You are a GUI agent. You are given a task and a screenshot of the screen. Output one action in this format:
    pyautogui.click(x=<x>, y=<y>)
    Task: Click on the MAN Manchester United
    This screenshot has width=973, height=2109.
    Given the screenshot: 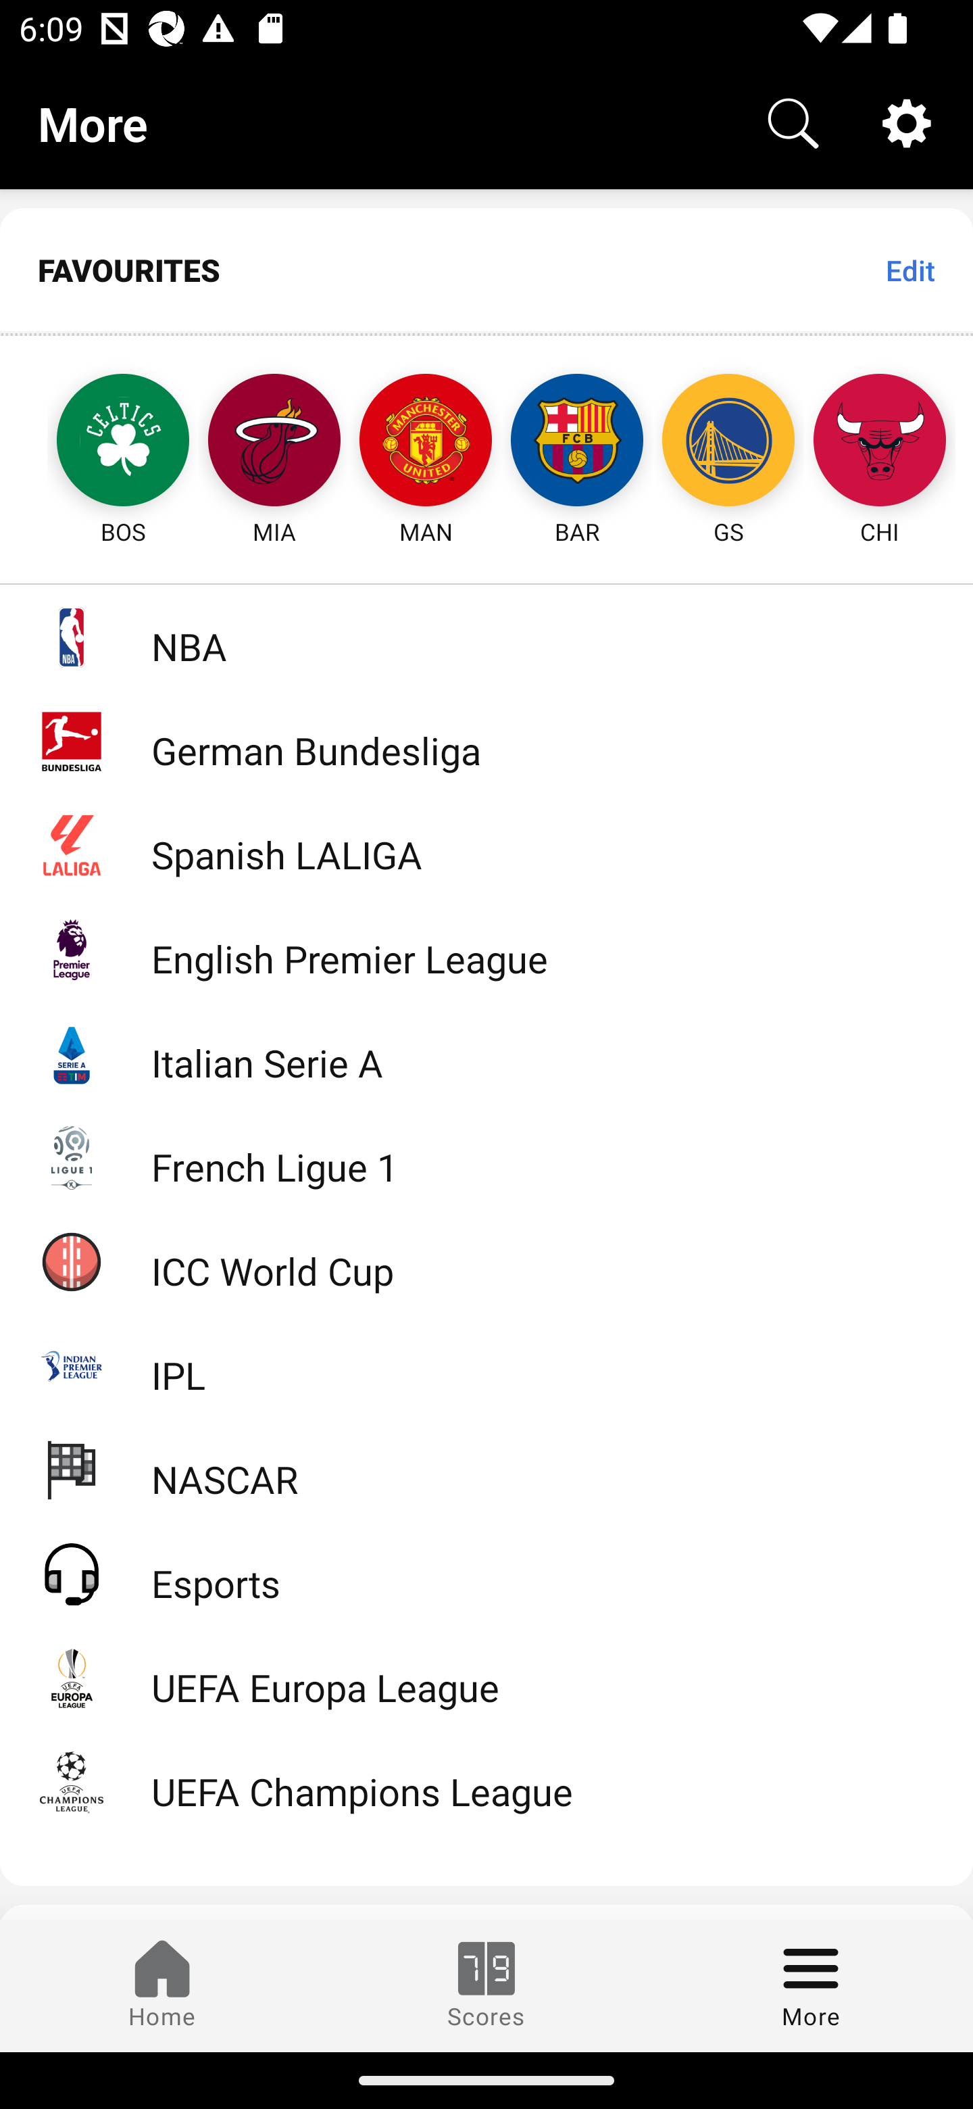 What is the action you would take?
    pyautogui.click(x=426, y=442)
    